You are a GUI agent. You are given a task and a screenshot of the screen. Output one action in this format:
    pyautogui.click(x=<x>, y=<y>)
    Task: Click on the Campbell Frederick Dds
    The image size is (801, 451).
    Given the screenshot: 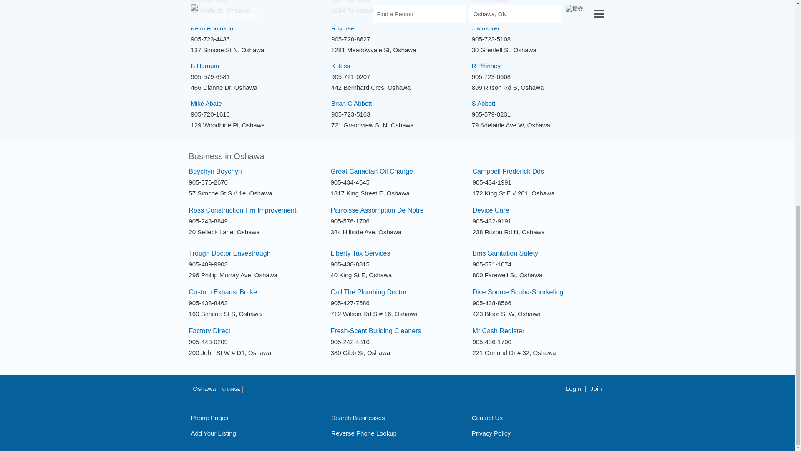 What is the action you would take?
    pyautogui.click(x=508, y=171)
    